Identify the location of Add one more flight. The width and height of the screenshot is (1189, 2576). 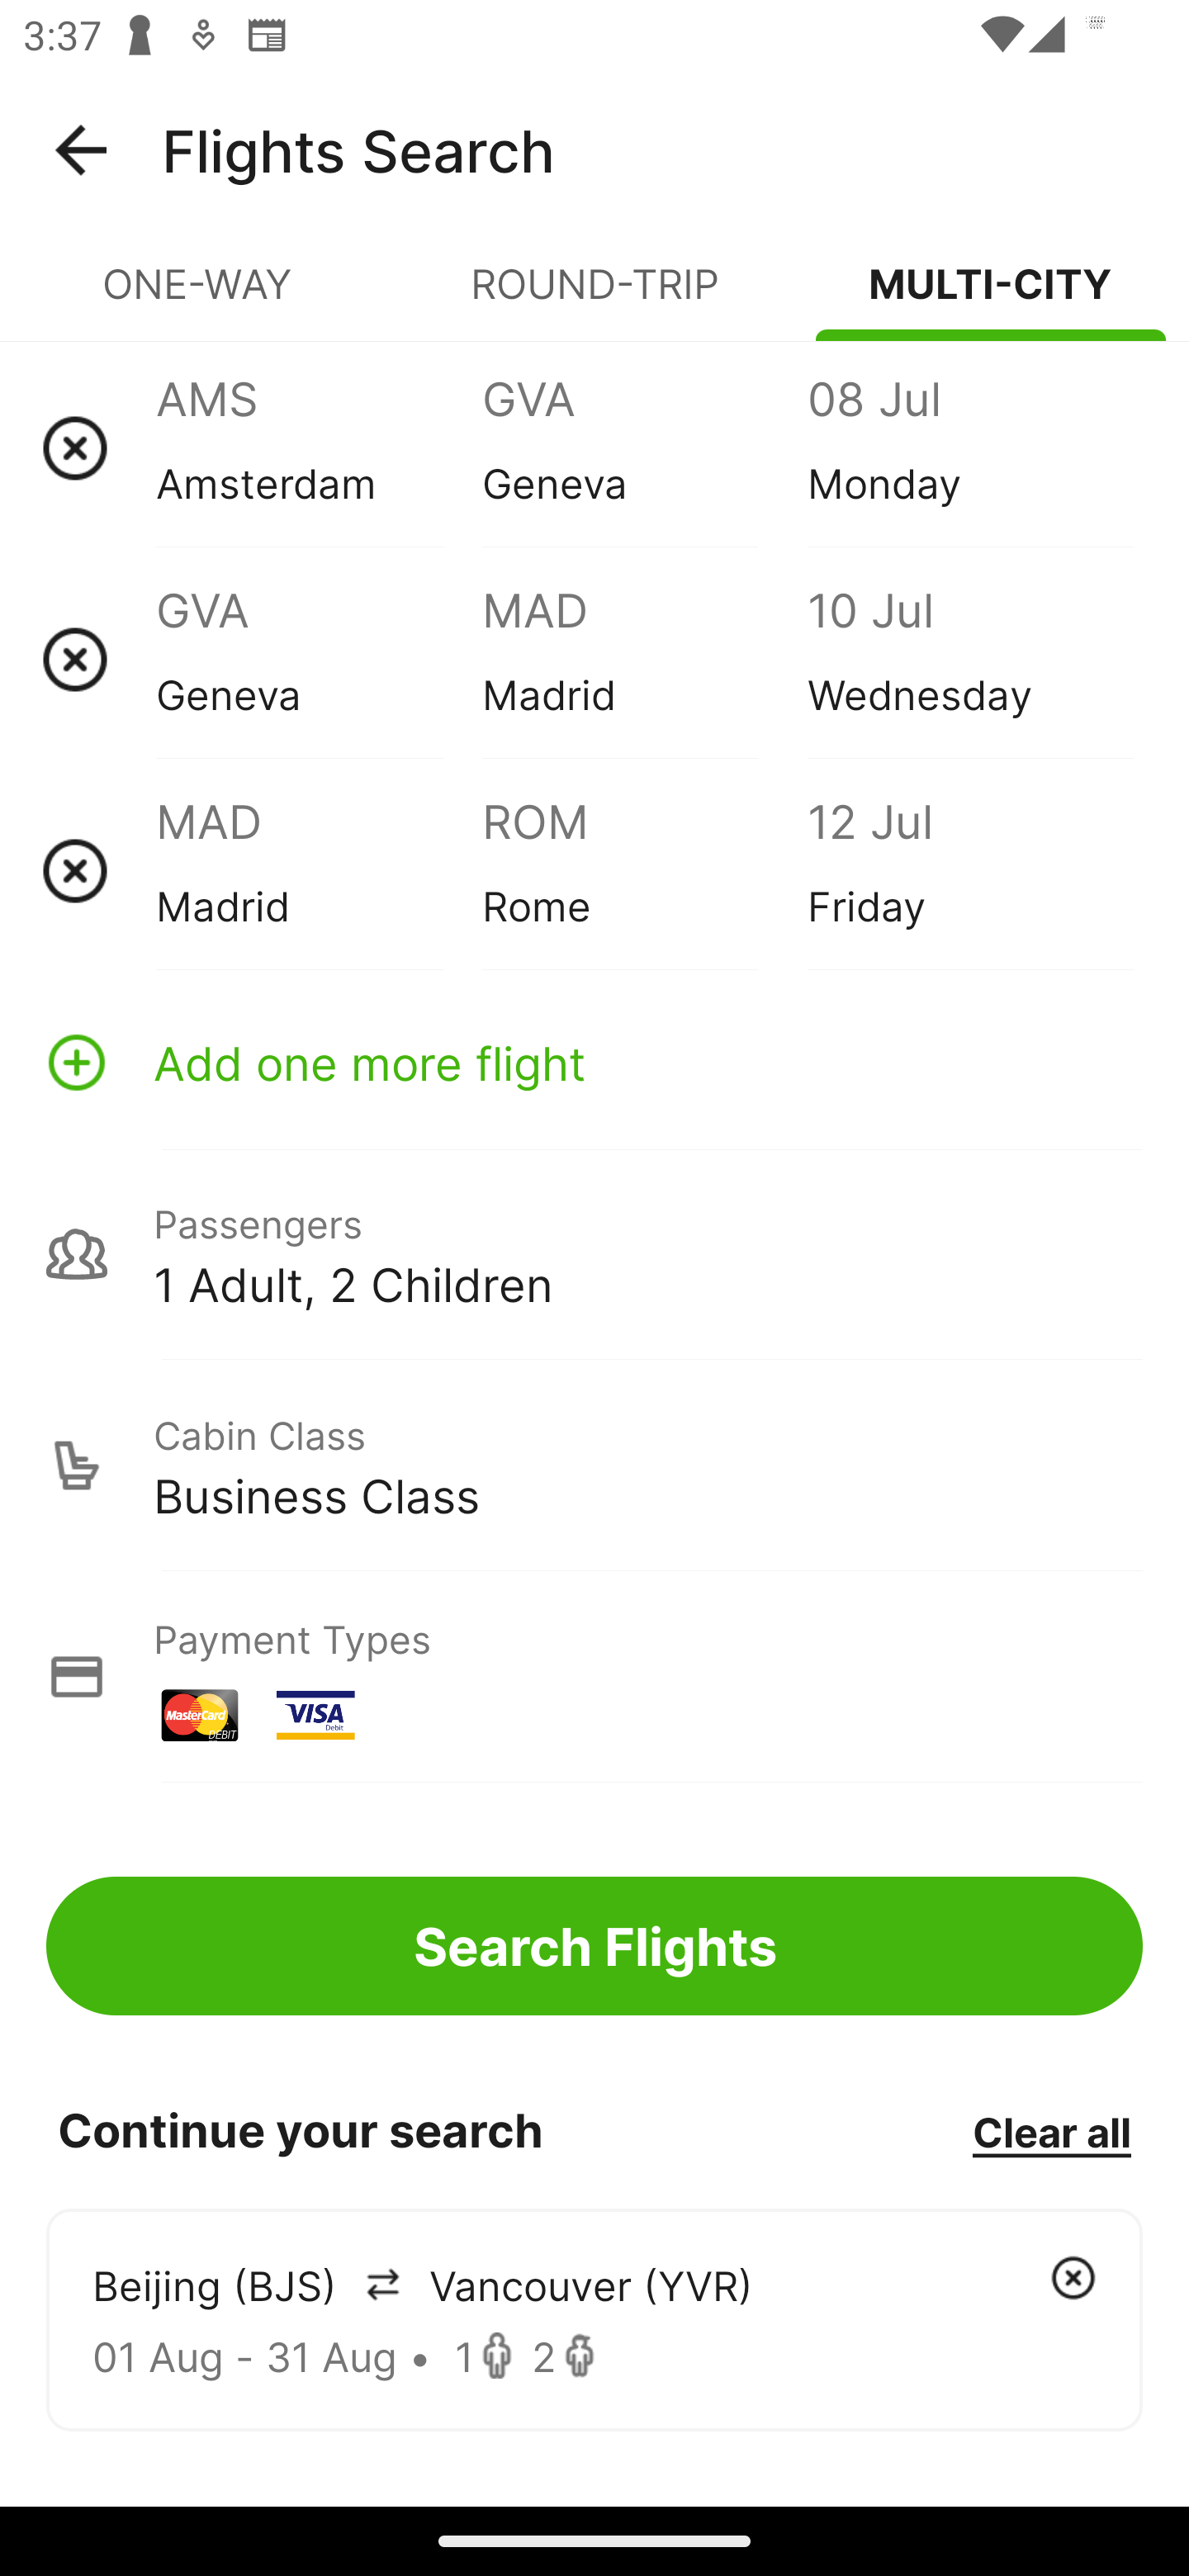
(594, 1062).